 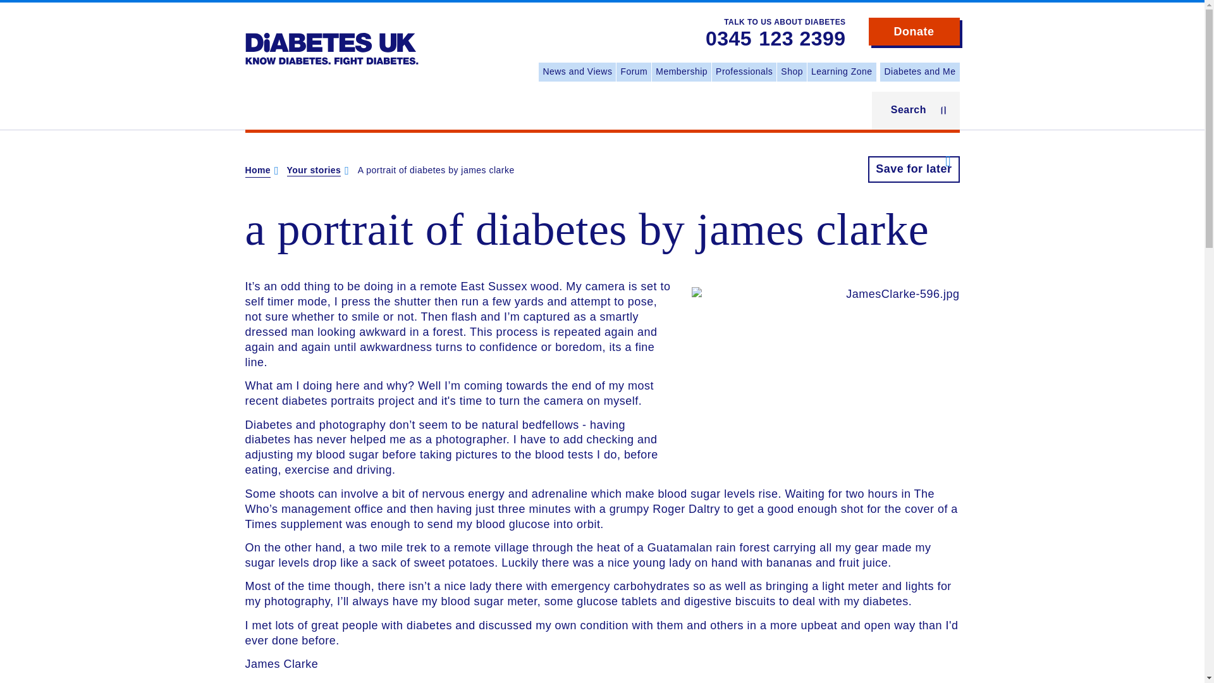 I want to click on Professionals, so click(x=744, y=72).